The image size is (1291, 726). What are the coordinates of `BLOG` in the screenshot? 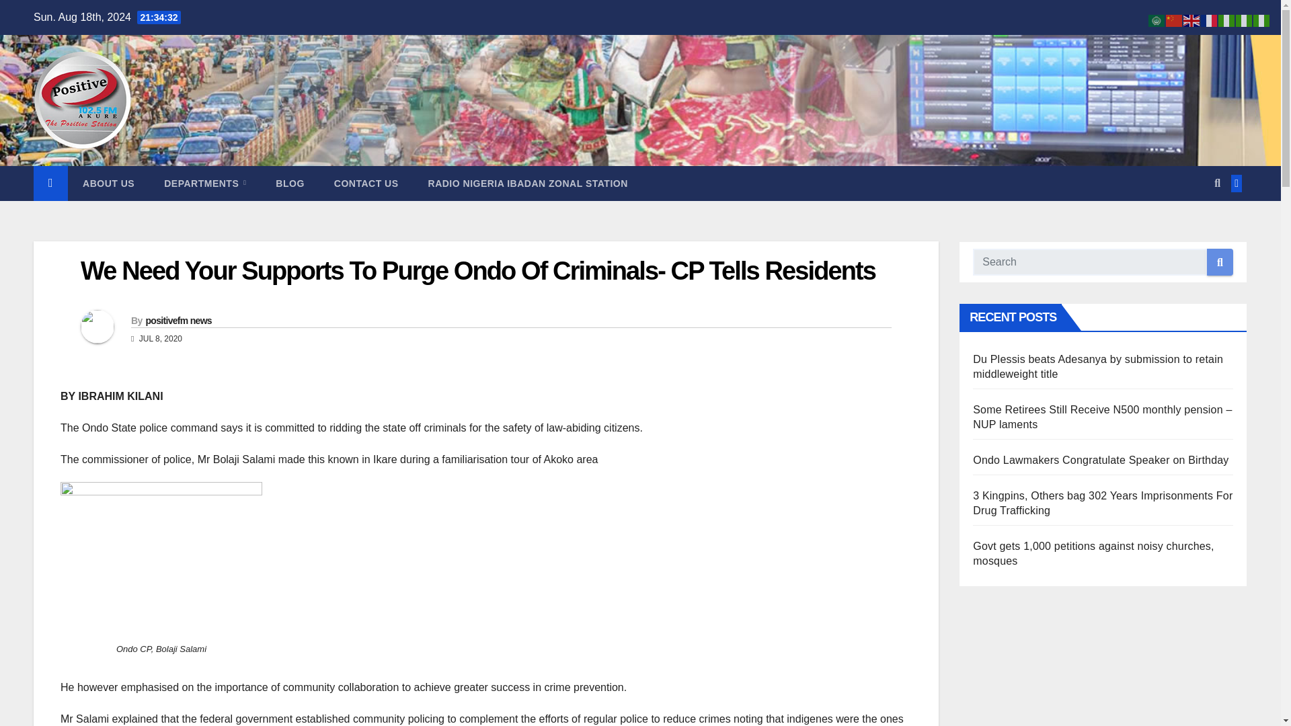 It's located at (289, 184).